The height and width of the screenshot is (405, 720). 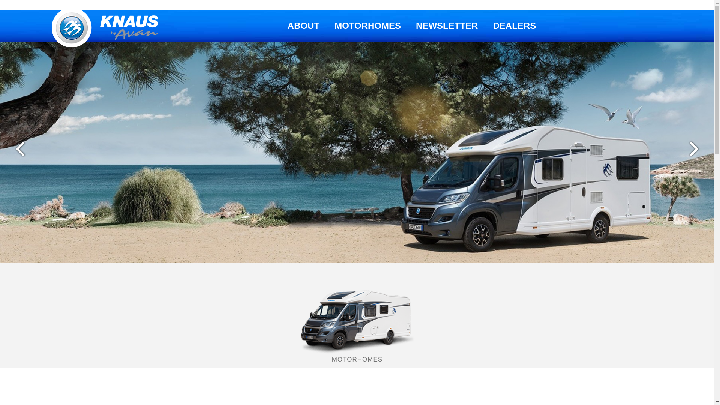 I want to click on NEWSLETTER, so click(x=447, y=25).